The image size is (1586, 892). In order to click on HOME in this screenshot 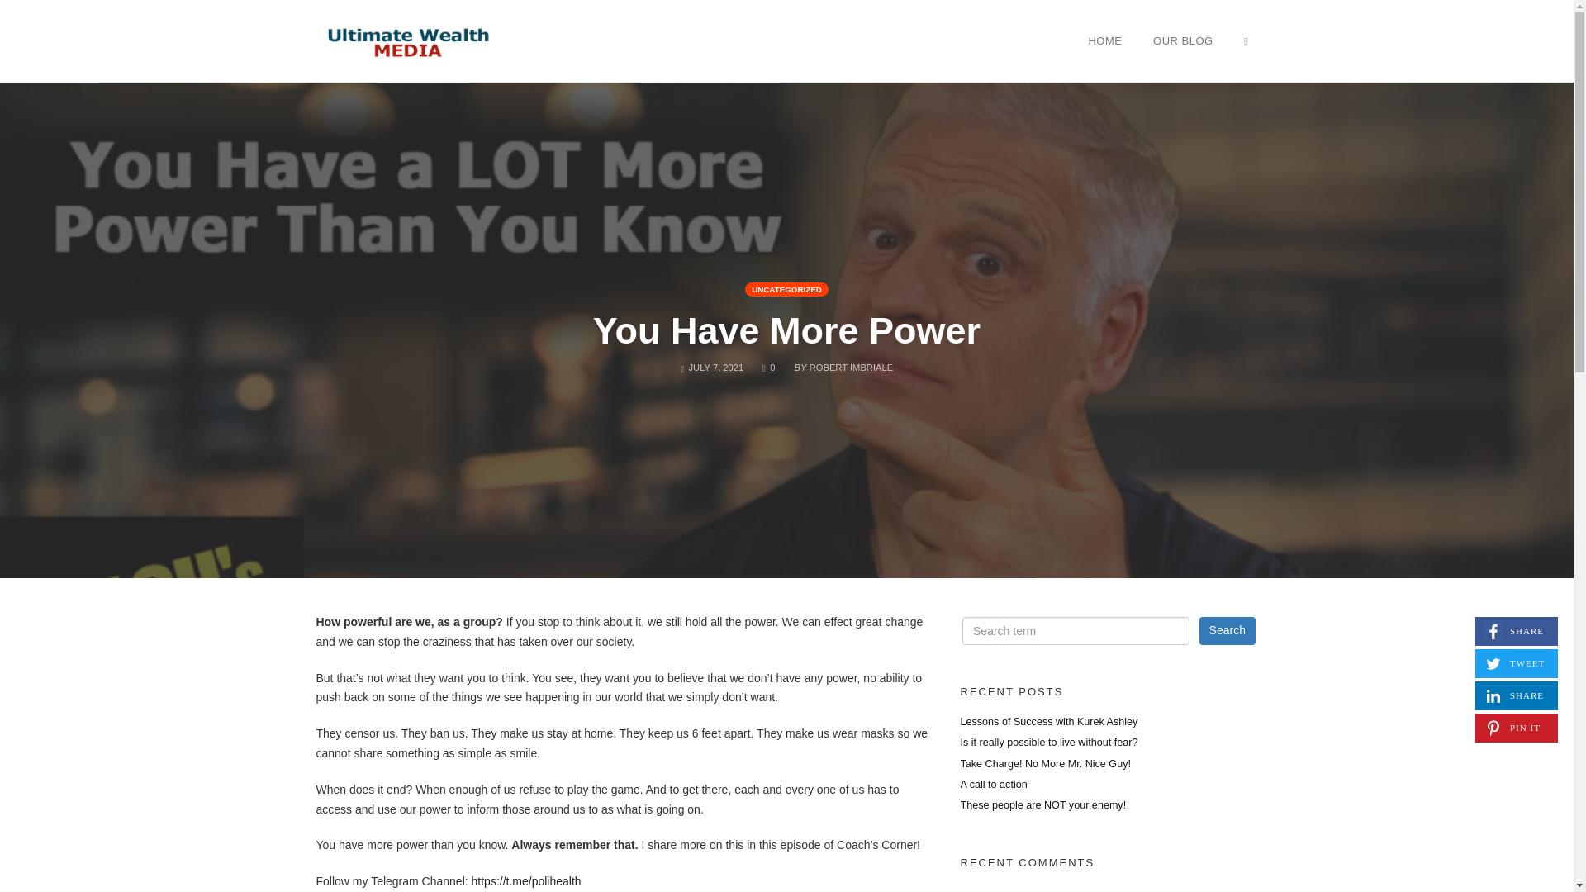, I will do `click(1042, 804)`.